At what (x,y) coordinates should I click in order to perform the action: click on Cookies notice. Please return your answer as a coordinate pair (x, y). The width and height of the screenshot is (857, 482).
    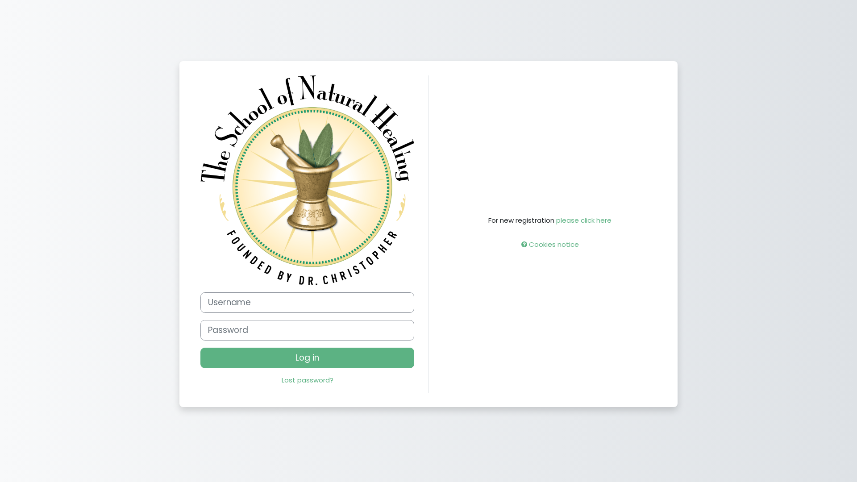
    Looking at the image, I should click on (550, 245).